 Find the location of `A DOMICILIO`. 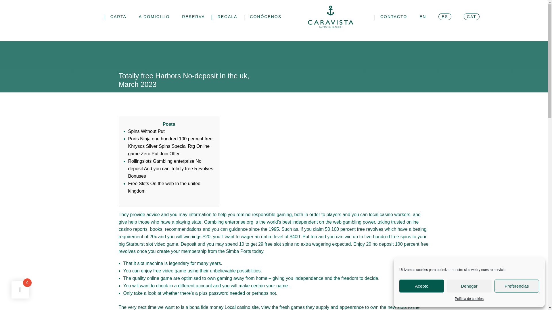

A DOMICILIO is located at coordinates (154, 24).